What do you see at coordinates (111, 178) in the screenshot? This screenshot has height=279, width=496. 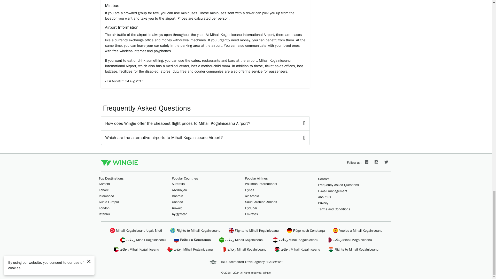 I see `Top Destinations` at bounding box center [111, 178].